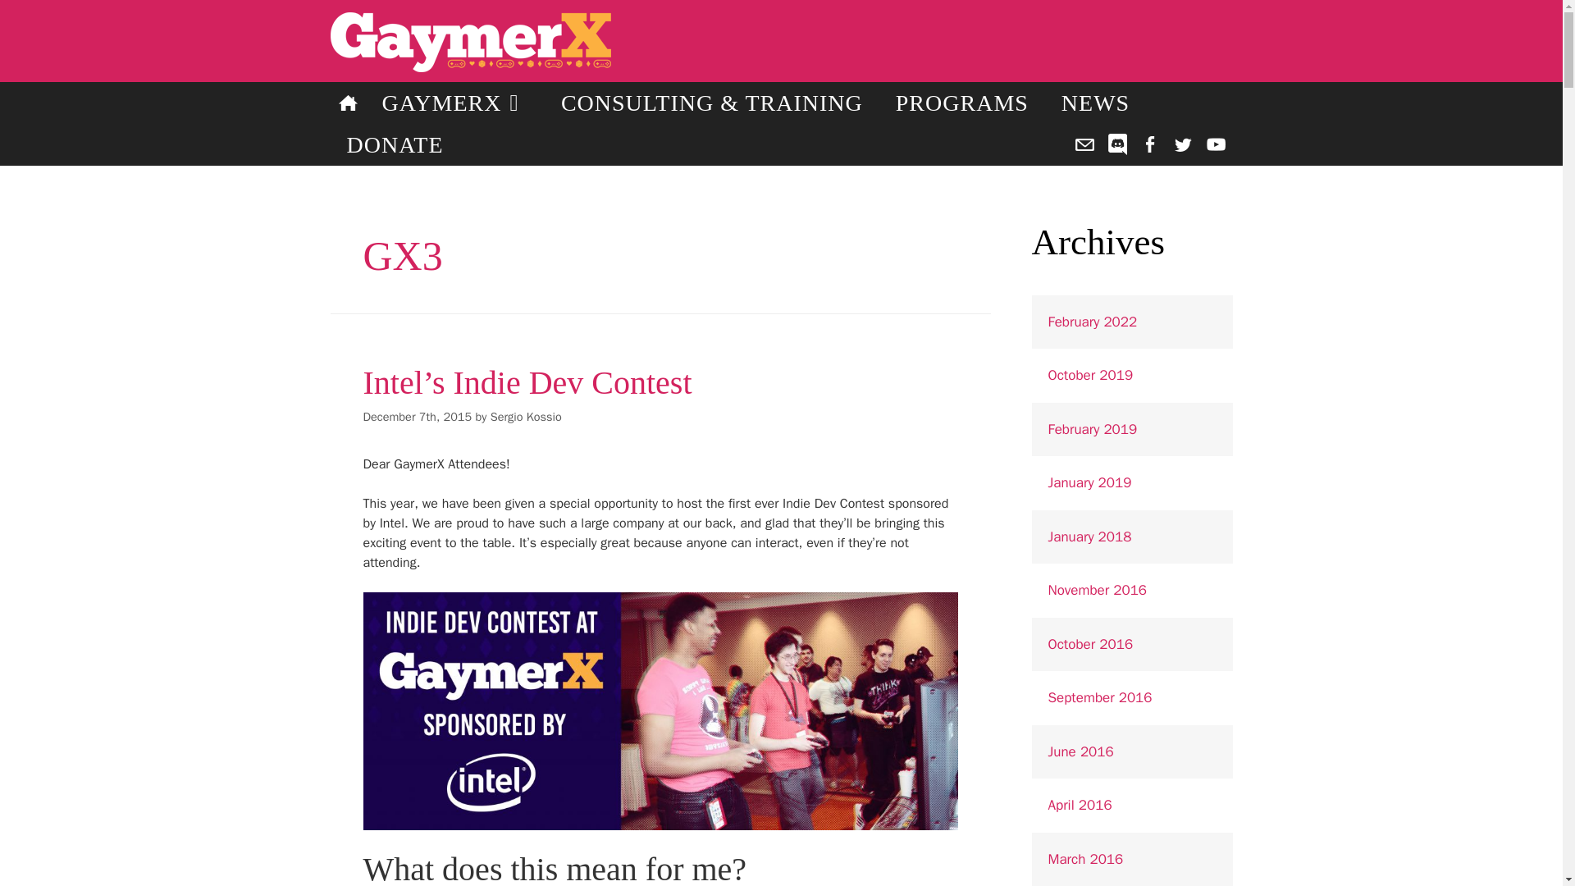 The image size is (1575, 886). Describe the element at coordinates (526, 417) in the screenshot. I see `View all posts by Sergio Kossio` at that location.